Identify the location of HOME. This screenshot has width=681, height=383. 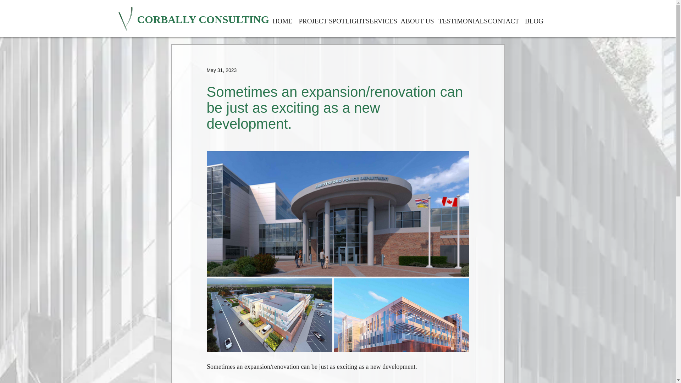
(282, 18).